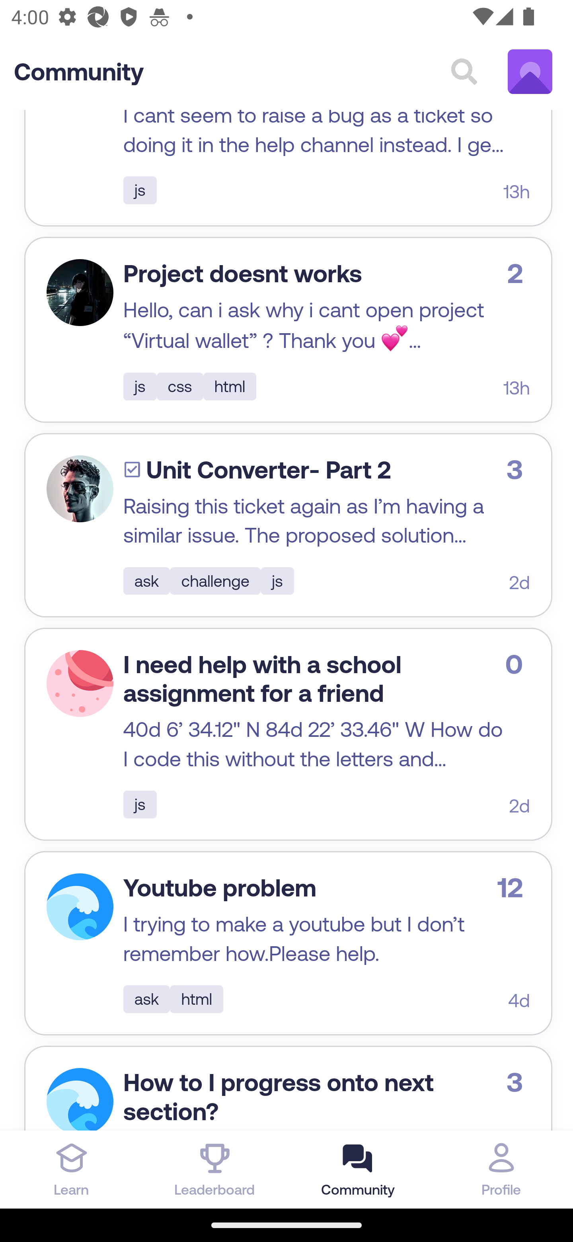  I want to click on Learn, so click(72, 1169).